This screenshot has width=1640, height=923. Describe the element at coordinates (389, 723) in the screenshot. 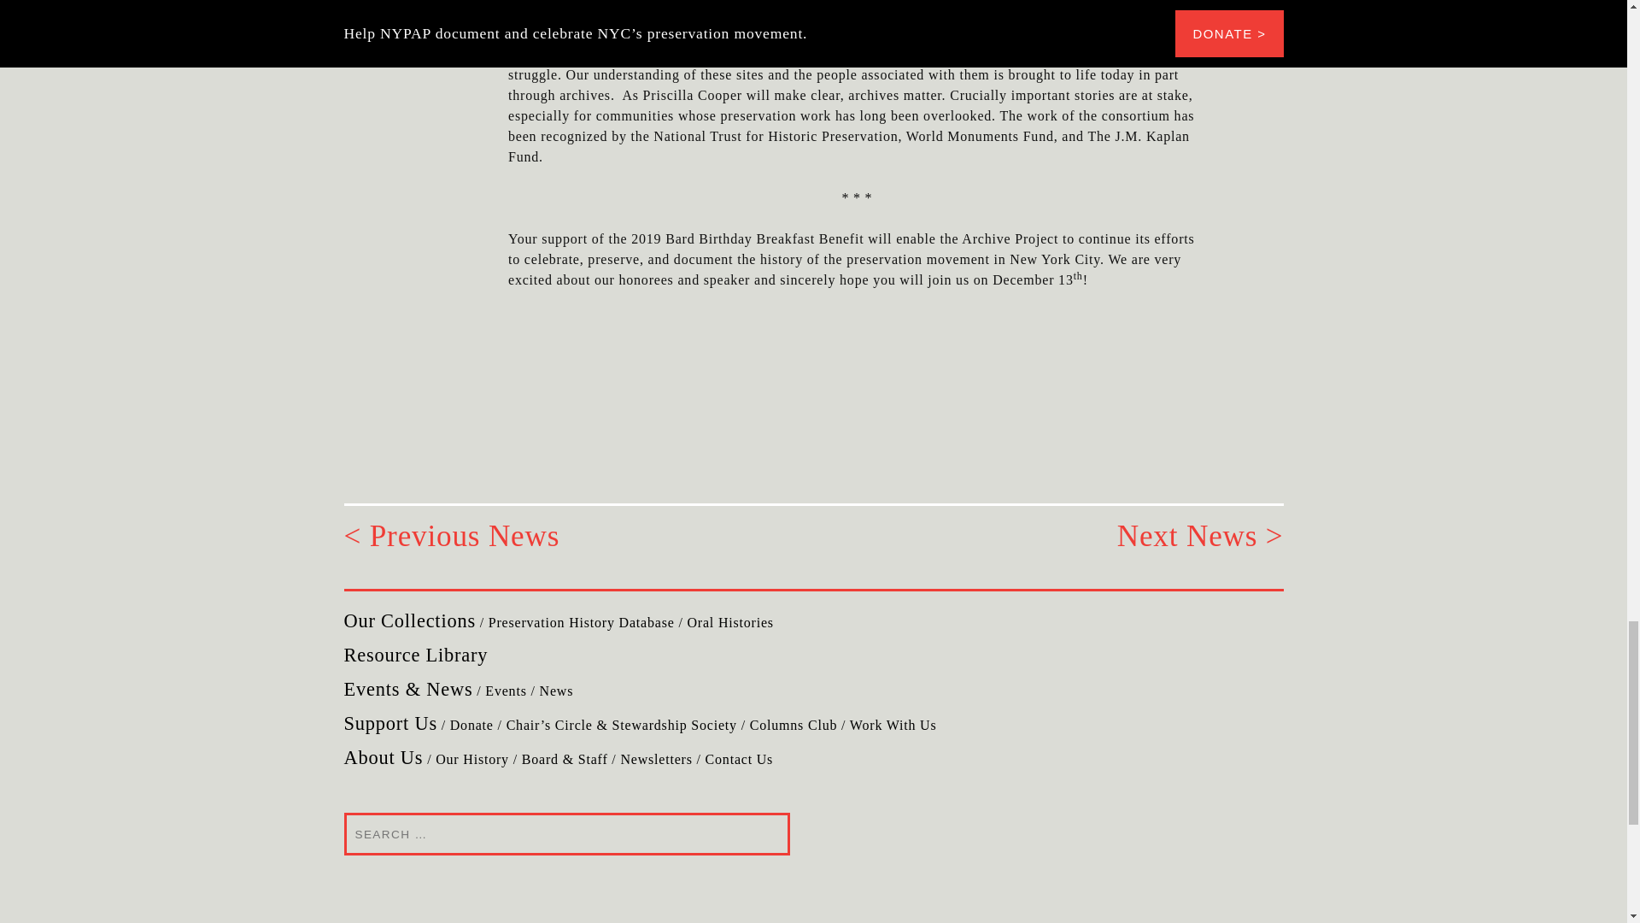

I see `Support Us` at that location.